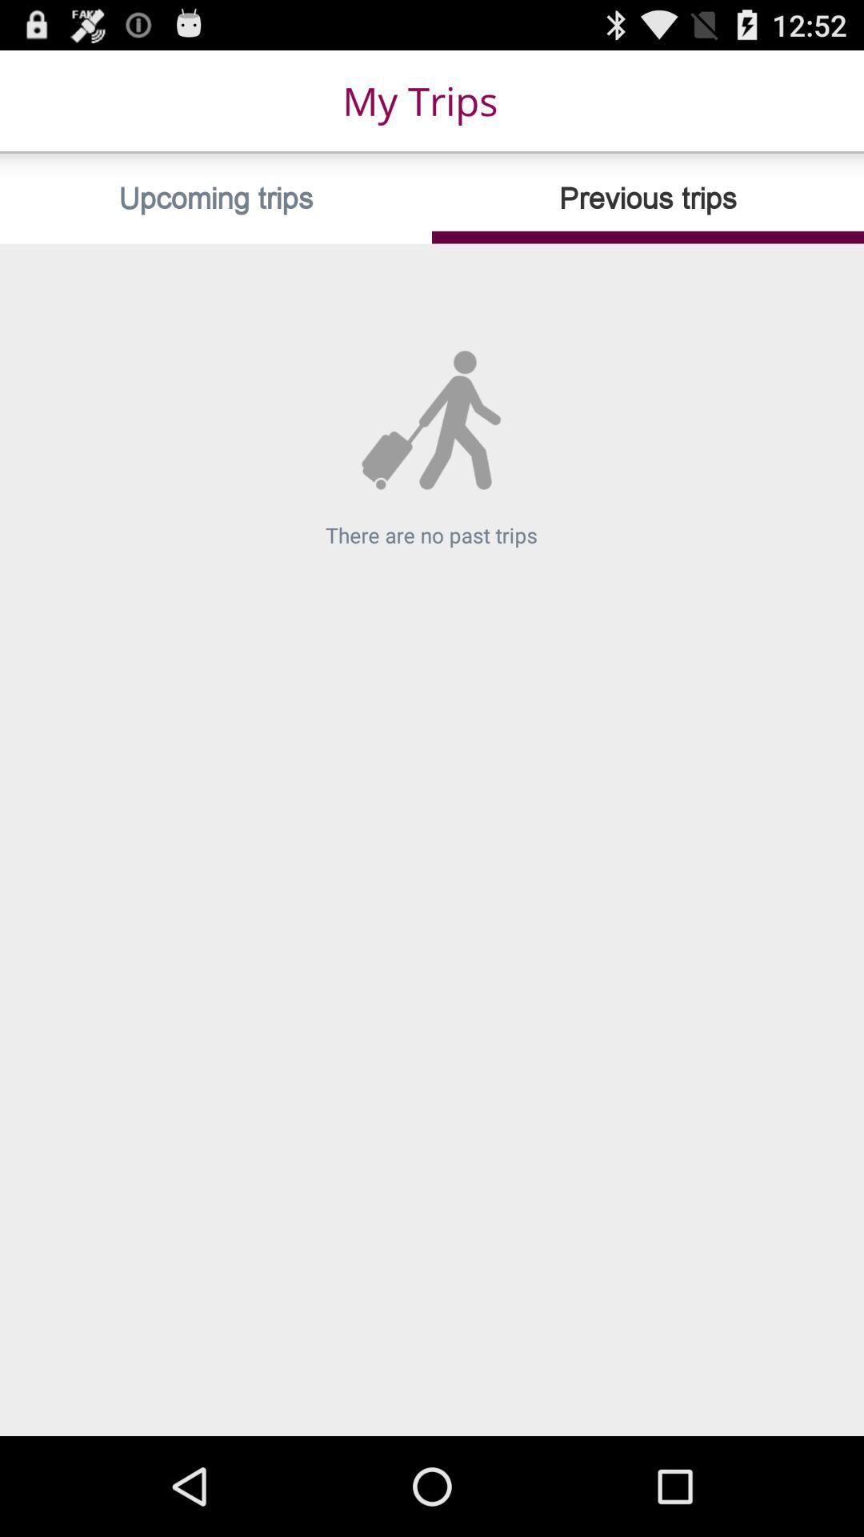 The height and width of the screenshot is (1537, 864). Describe the element at coordinates (648, 199) in the screenshot. I see `open the previous trips item` at that location.